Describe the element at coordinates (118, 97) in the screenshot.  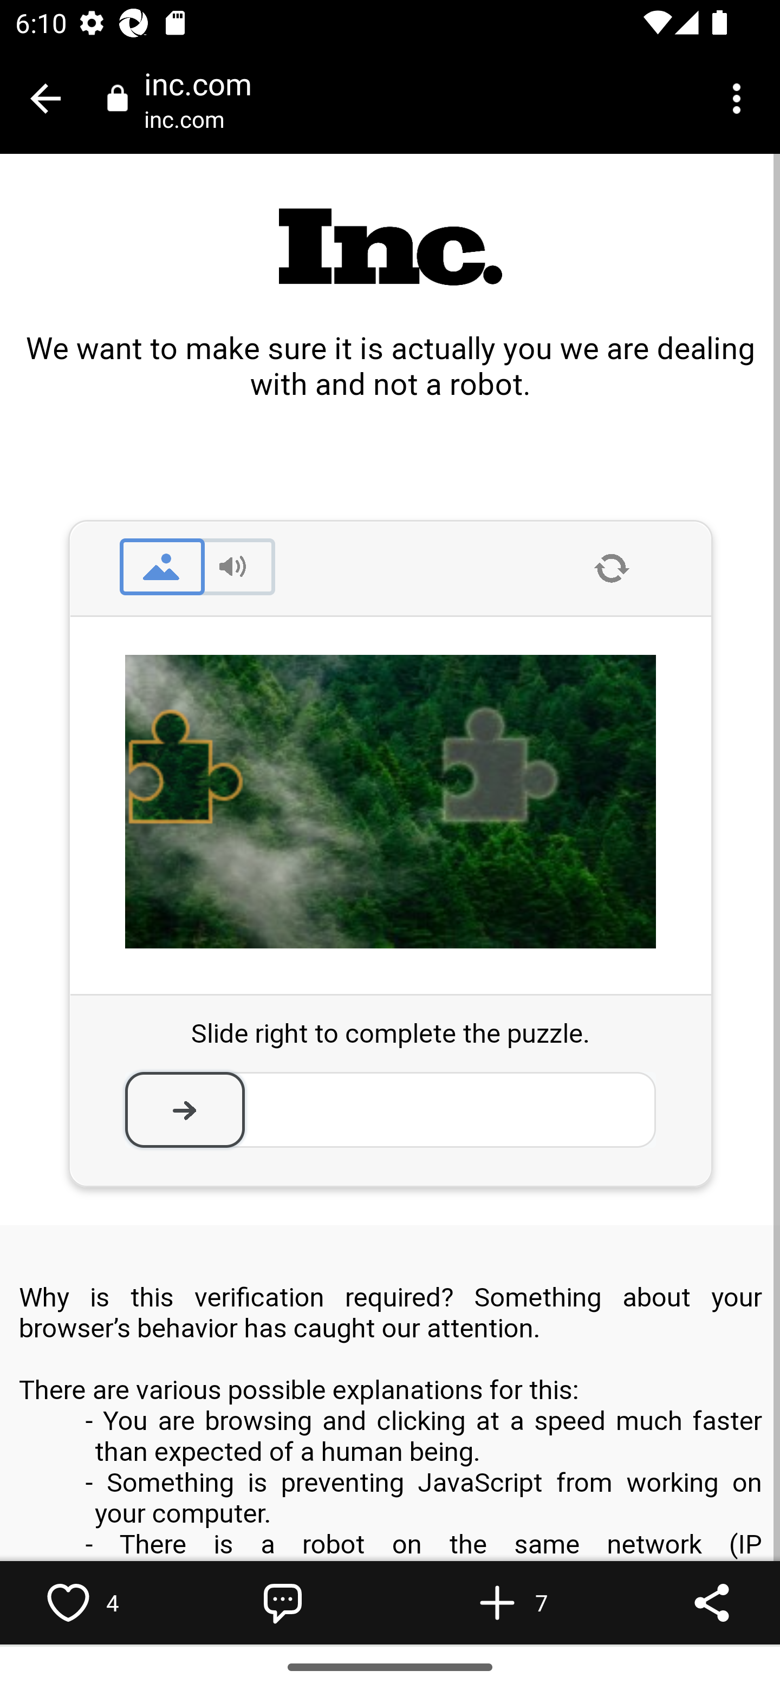
I see `Connection is secure` at that location.